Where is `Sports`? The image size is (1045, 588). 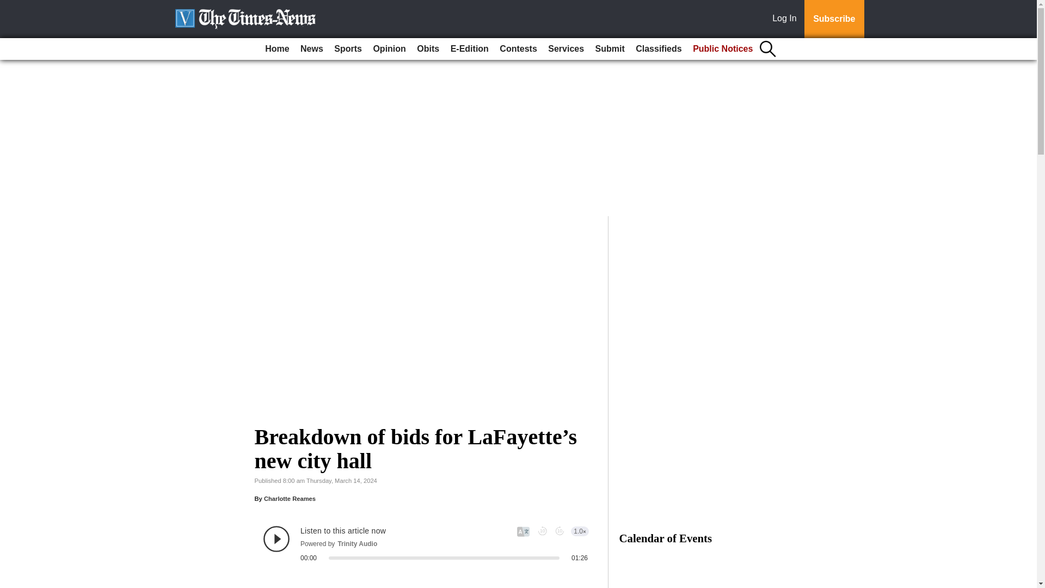
Sports is located at coordinates (348, 49).